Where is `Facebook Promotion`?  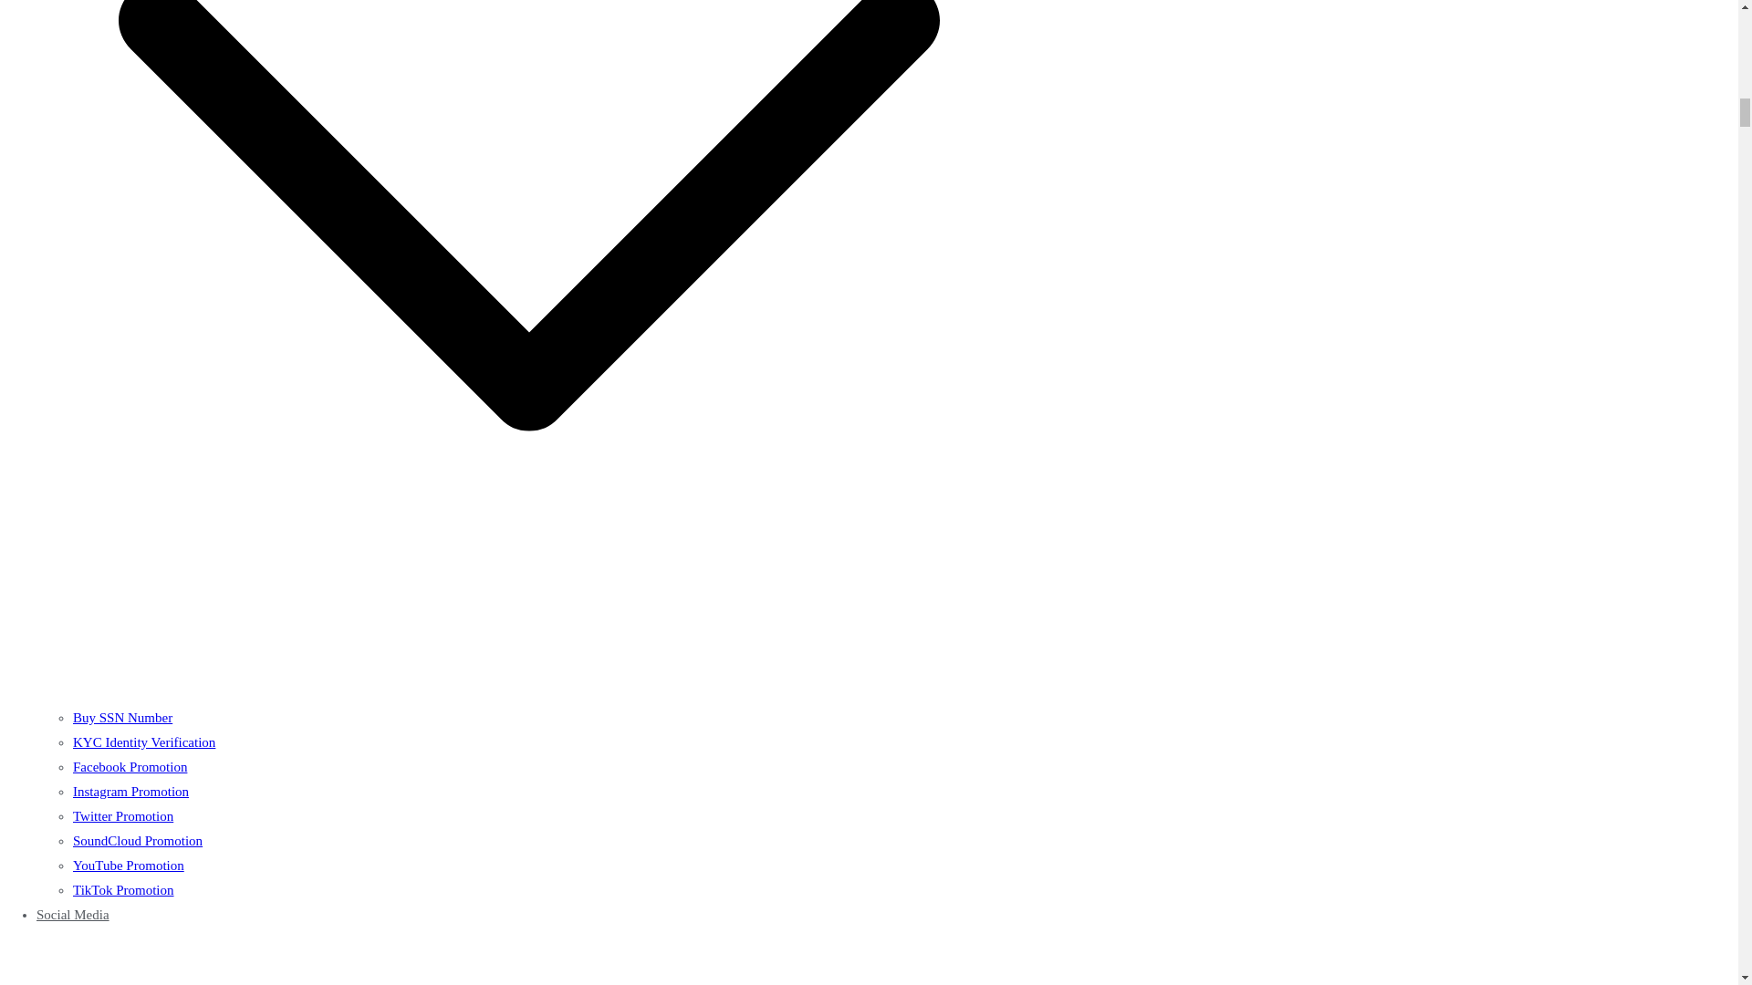
Facebook Promotion is located at coordinates (130, 766).